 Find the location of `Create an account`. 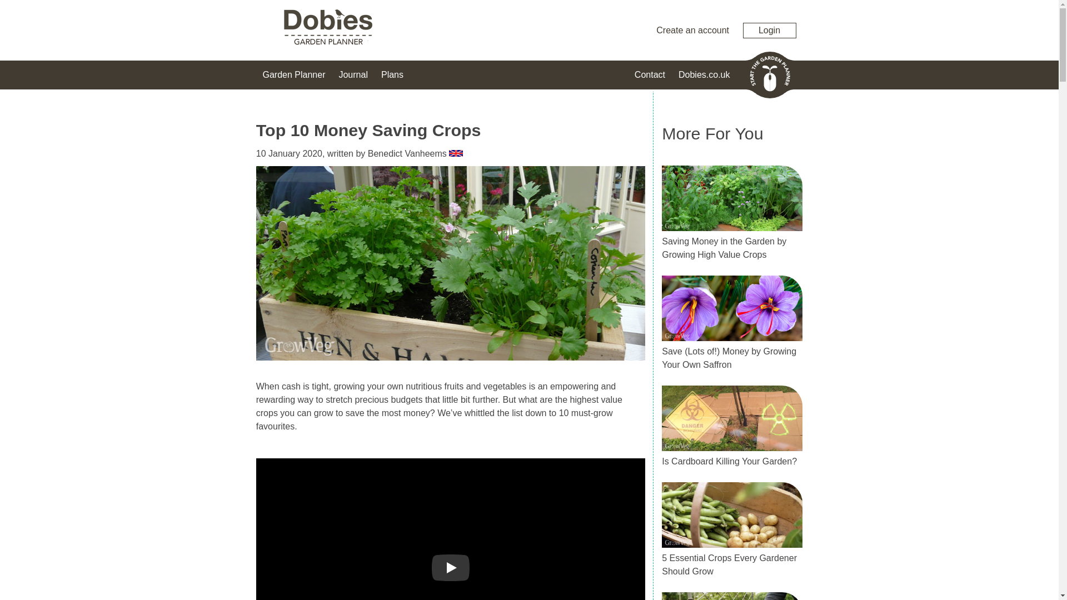

Create an account is located at coordinates (692, 30).